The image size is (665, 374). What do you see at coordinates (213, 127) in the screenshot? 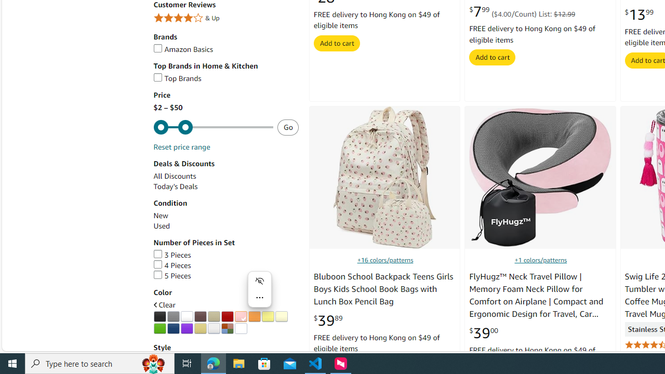
I see `Minimum` at bounding box center [213, 127].